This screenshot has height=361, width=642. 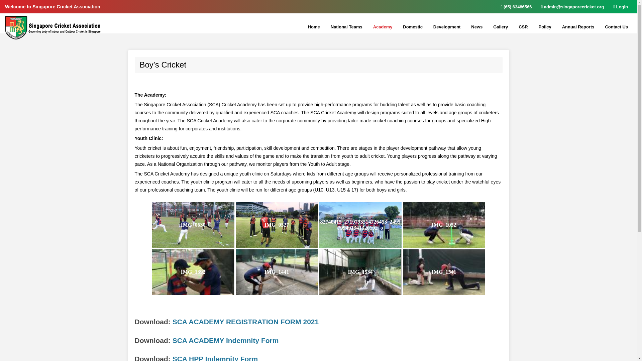 I want to click on Development, so click(x=447, y=27).